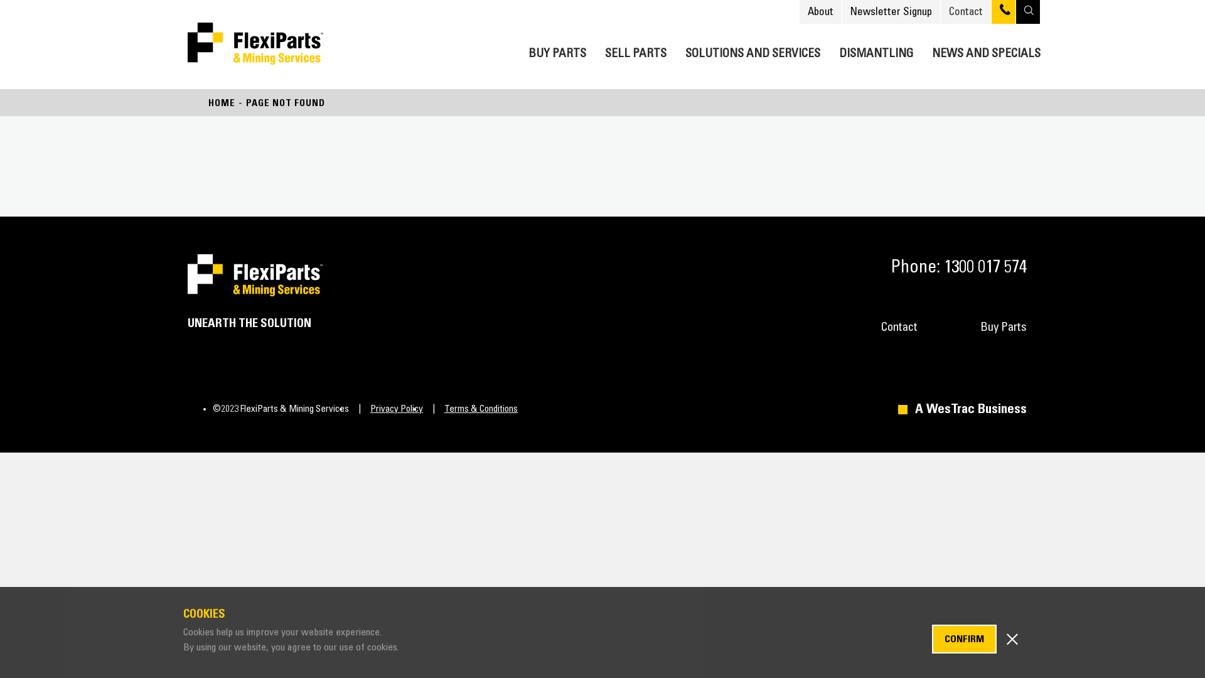  What do you see at coordinates (954, 267) in the screenshot?
I see `Phone: 1300 017 574` at bounding box center [954, 267].